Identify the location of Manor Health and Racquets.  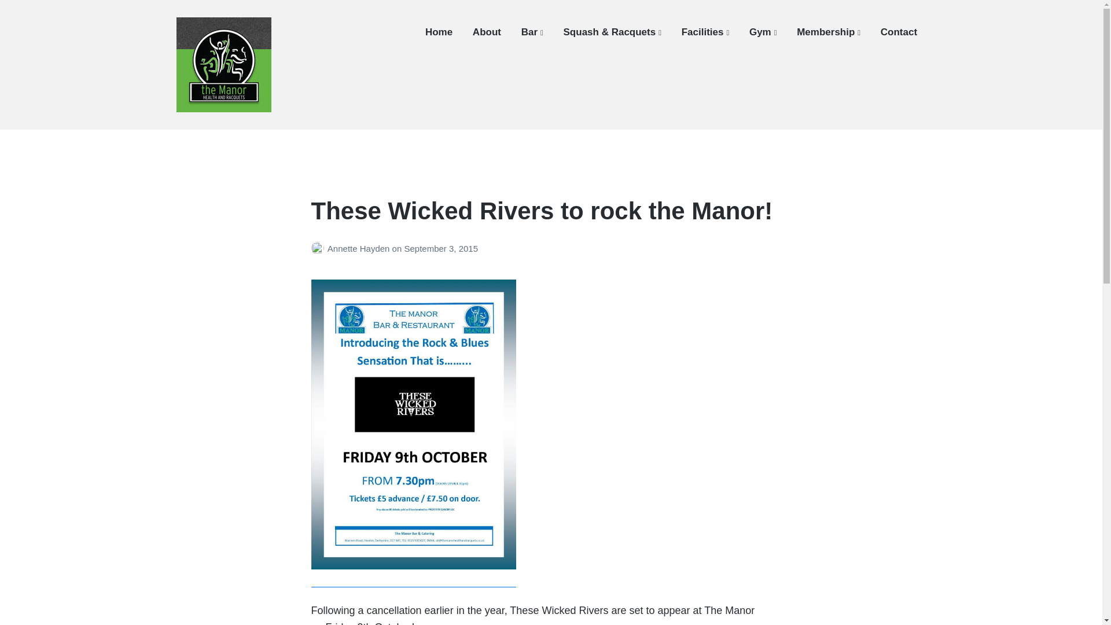
(275, 120).